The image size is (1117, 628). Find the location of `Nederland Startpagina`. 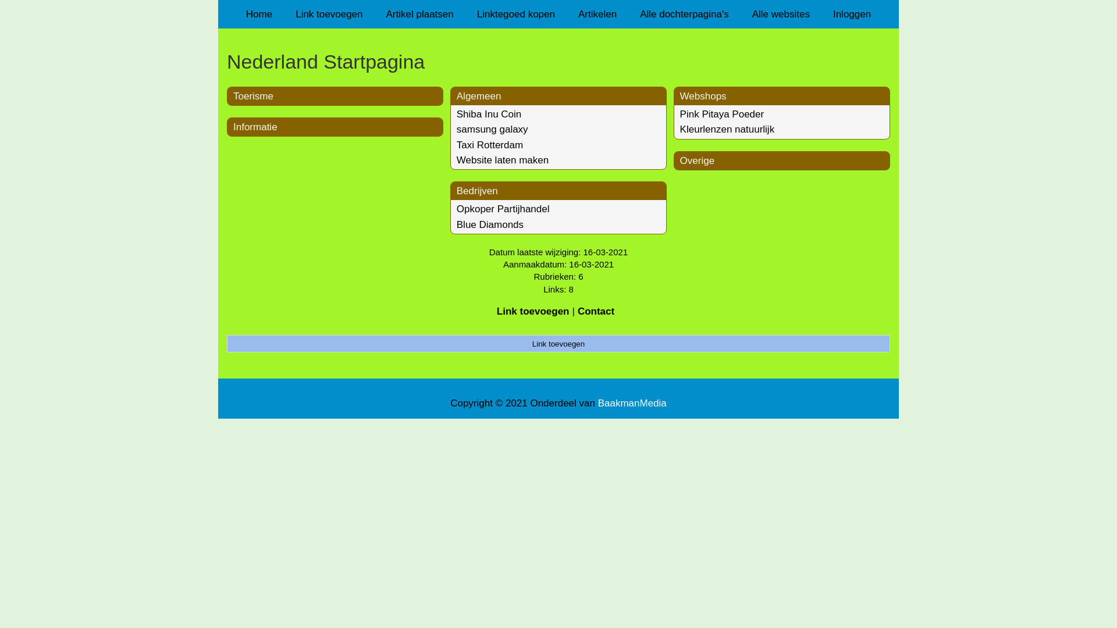

Nederland Startpagina is located at coordinates (558, 62).